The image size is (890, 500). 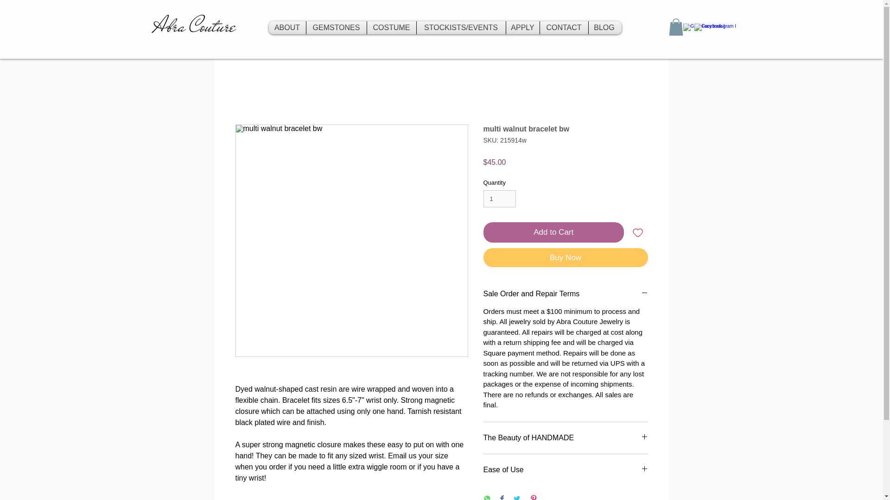 I want to click on Add to Cart, so click(x=553, y=232).